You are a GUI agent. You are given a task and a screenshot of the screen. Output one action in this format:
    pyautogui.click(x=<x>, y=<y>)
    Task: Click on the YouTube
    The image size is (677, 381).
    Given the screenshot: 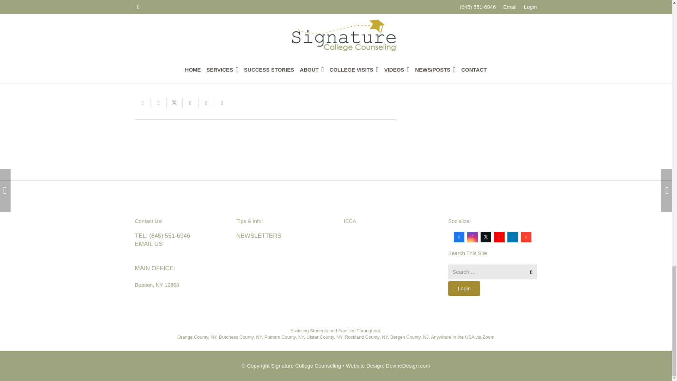 What is the action you would take?
    pyautogui.click(x=499, y=237)
    